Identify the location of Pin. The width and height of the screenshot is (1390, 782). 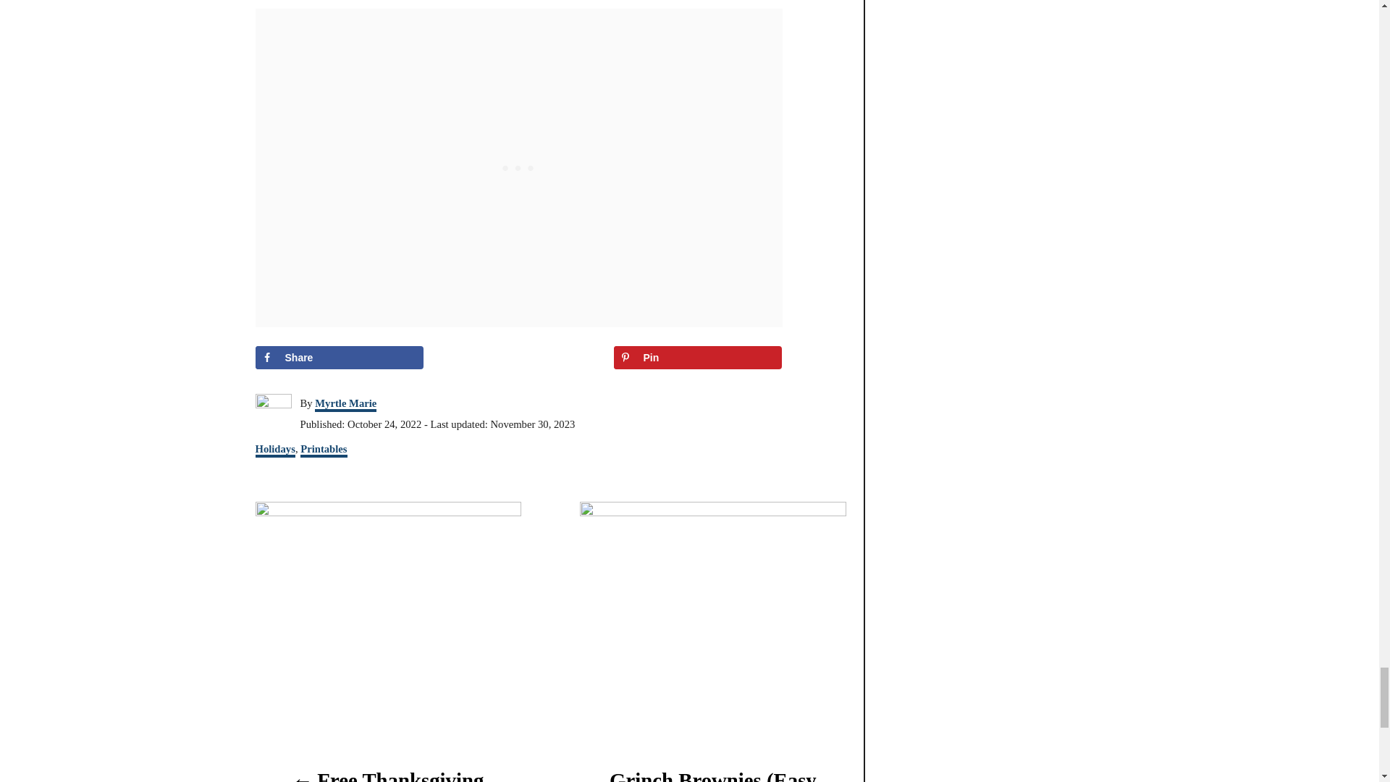
(698, 358).